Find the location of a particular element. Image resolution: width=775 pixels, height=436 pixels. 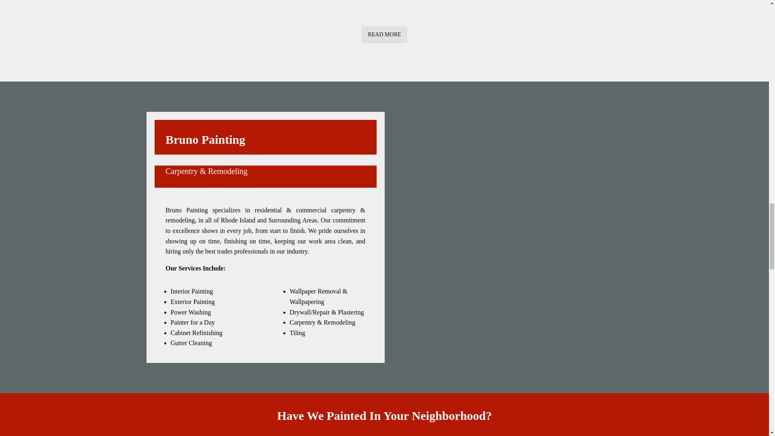

READ MORE is located at coordinates (384, 34).